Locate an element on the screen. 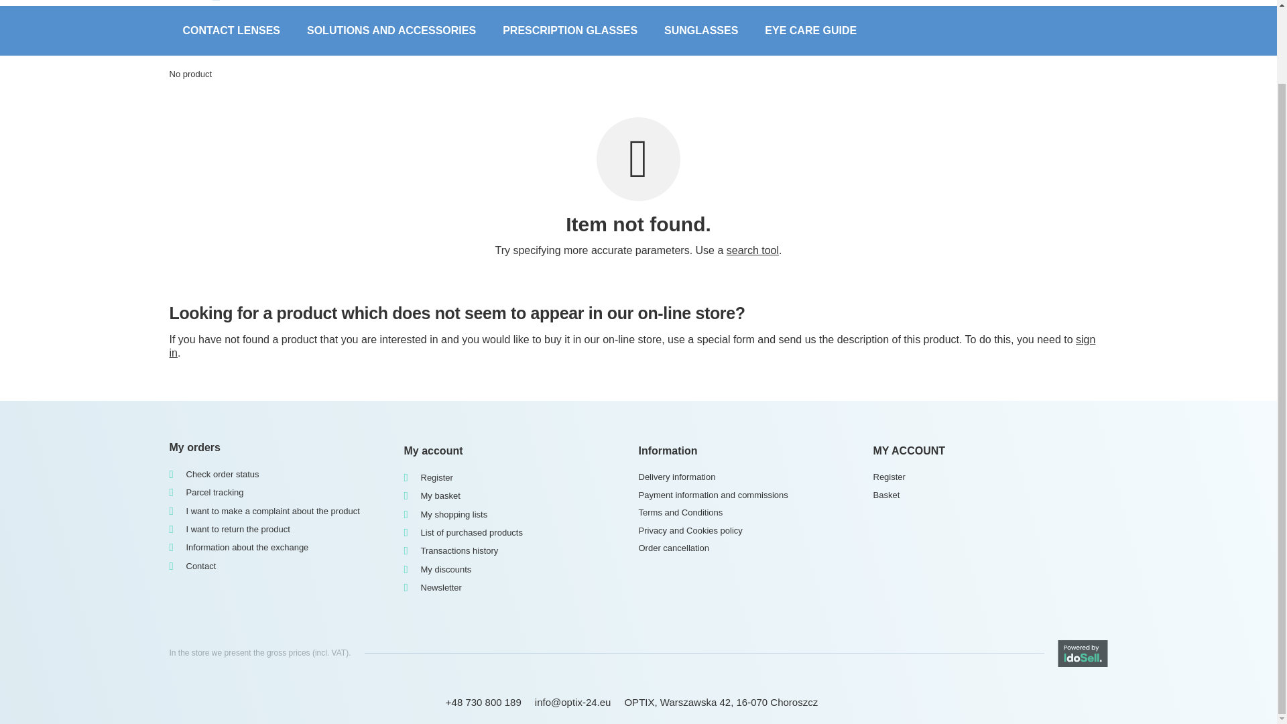 Image resolution: width=1287 pixels, height=724 pixels. Register is located at coordinates (985, 477).